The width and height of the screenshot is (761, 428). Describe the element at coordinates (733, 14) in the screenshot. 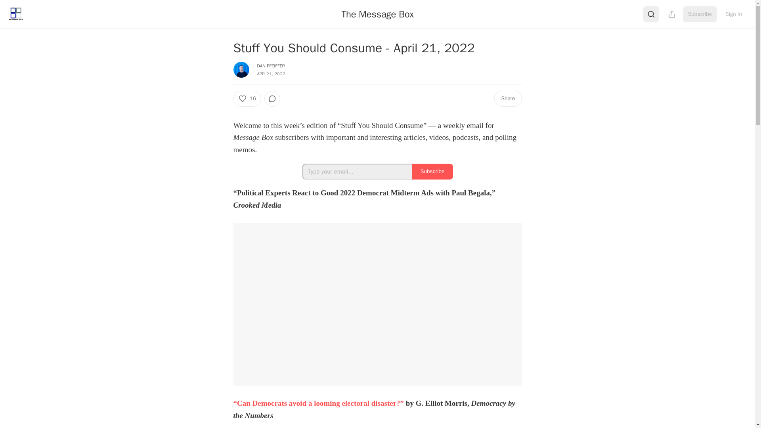

I see `Sign in` at that location.